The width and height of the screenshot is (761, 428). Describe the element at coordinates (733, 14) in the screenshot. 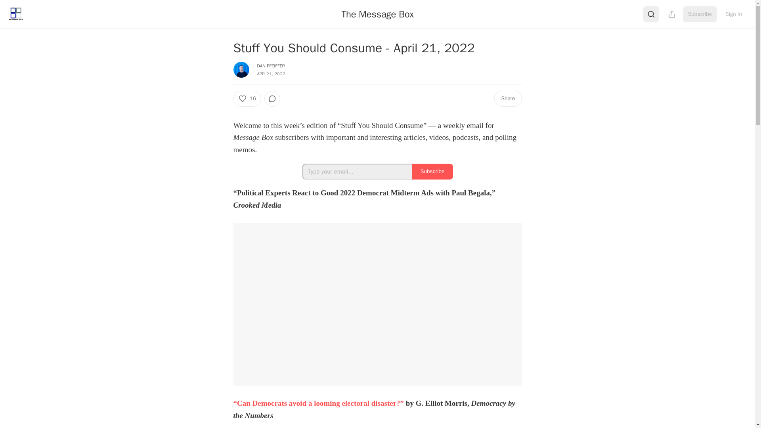

I see `Sign in` at that location.